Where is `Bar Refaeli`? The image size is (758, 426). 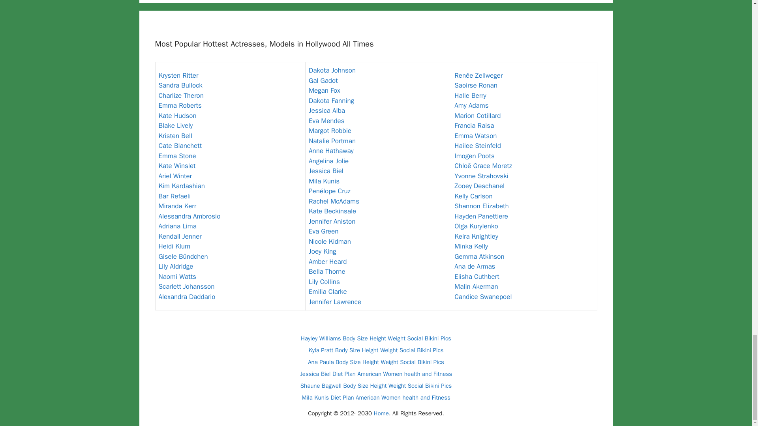
Bar Refaeli is located at coordinates (174, 196).